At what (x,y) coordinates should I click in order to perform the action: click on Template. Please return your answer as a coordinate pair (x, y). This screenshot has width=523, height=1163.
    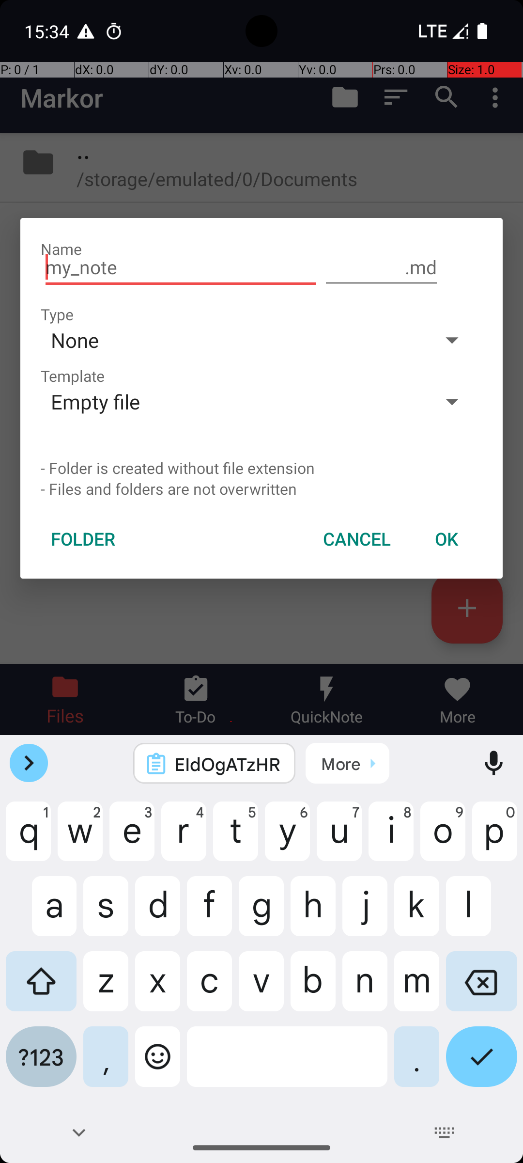
    Looking at the image, I should click on (73, 376).